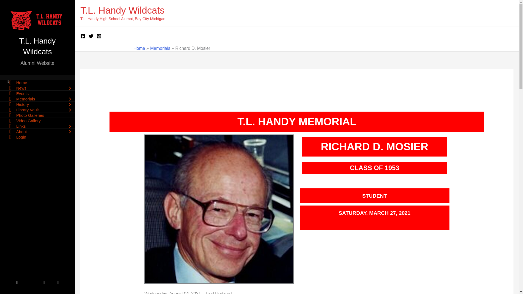 This screenshot has height=294, width=523. Describe the element at coordinates (37, 120) in the screenshot. I see `Video Gallery` at that location.